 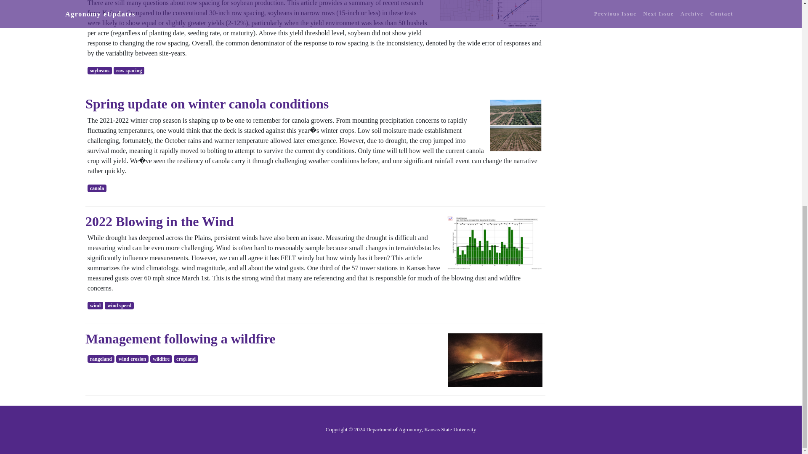 I want to click on rangeland, so click(x=101, y=359).